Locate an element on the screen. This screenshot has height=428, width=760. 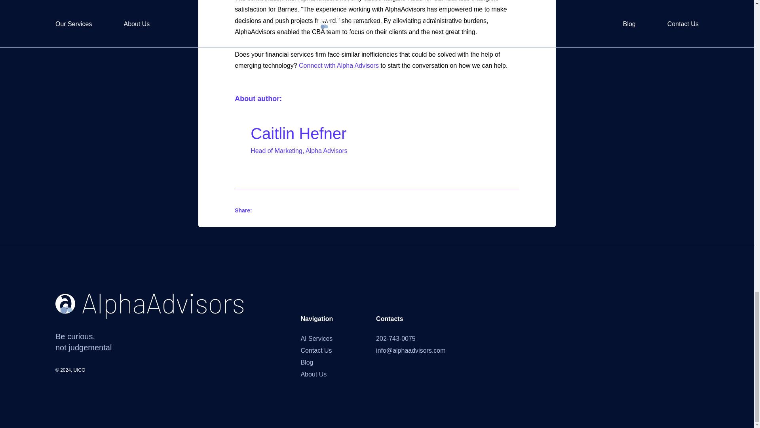
Contact Us is located at coordinates (316, 350).